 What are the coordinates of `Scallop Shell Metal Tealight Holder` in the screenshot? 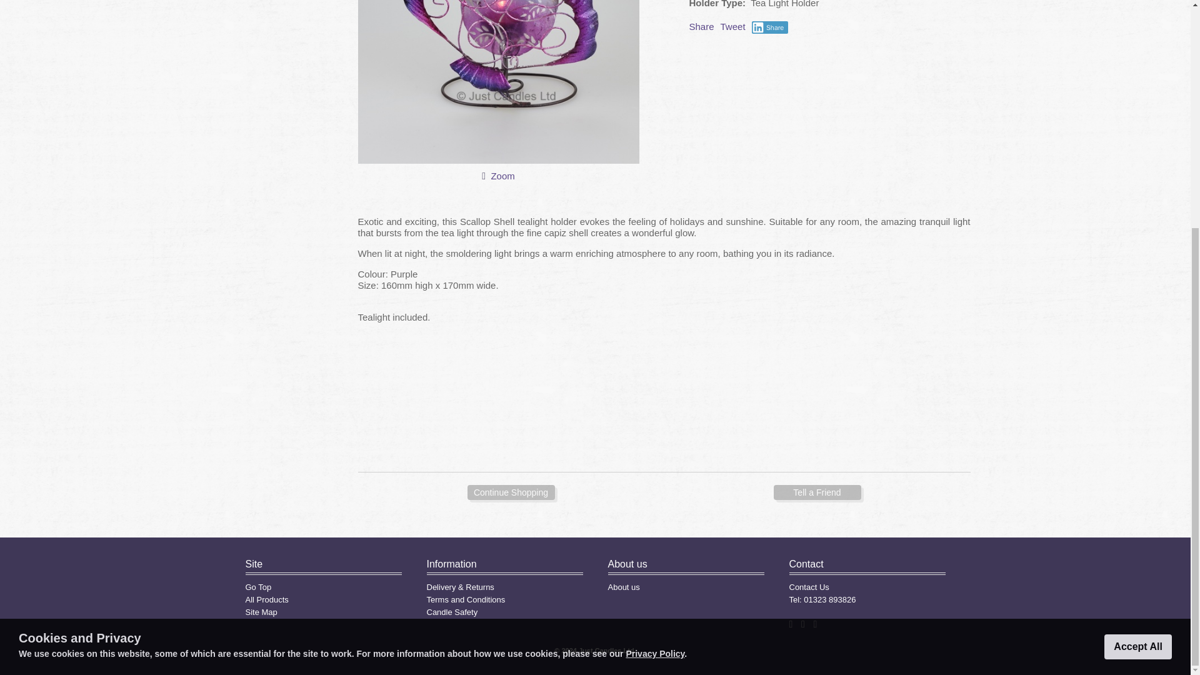 It's located at (497, 160).